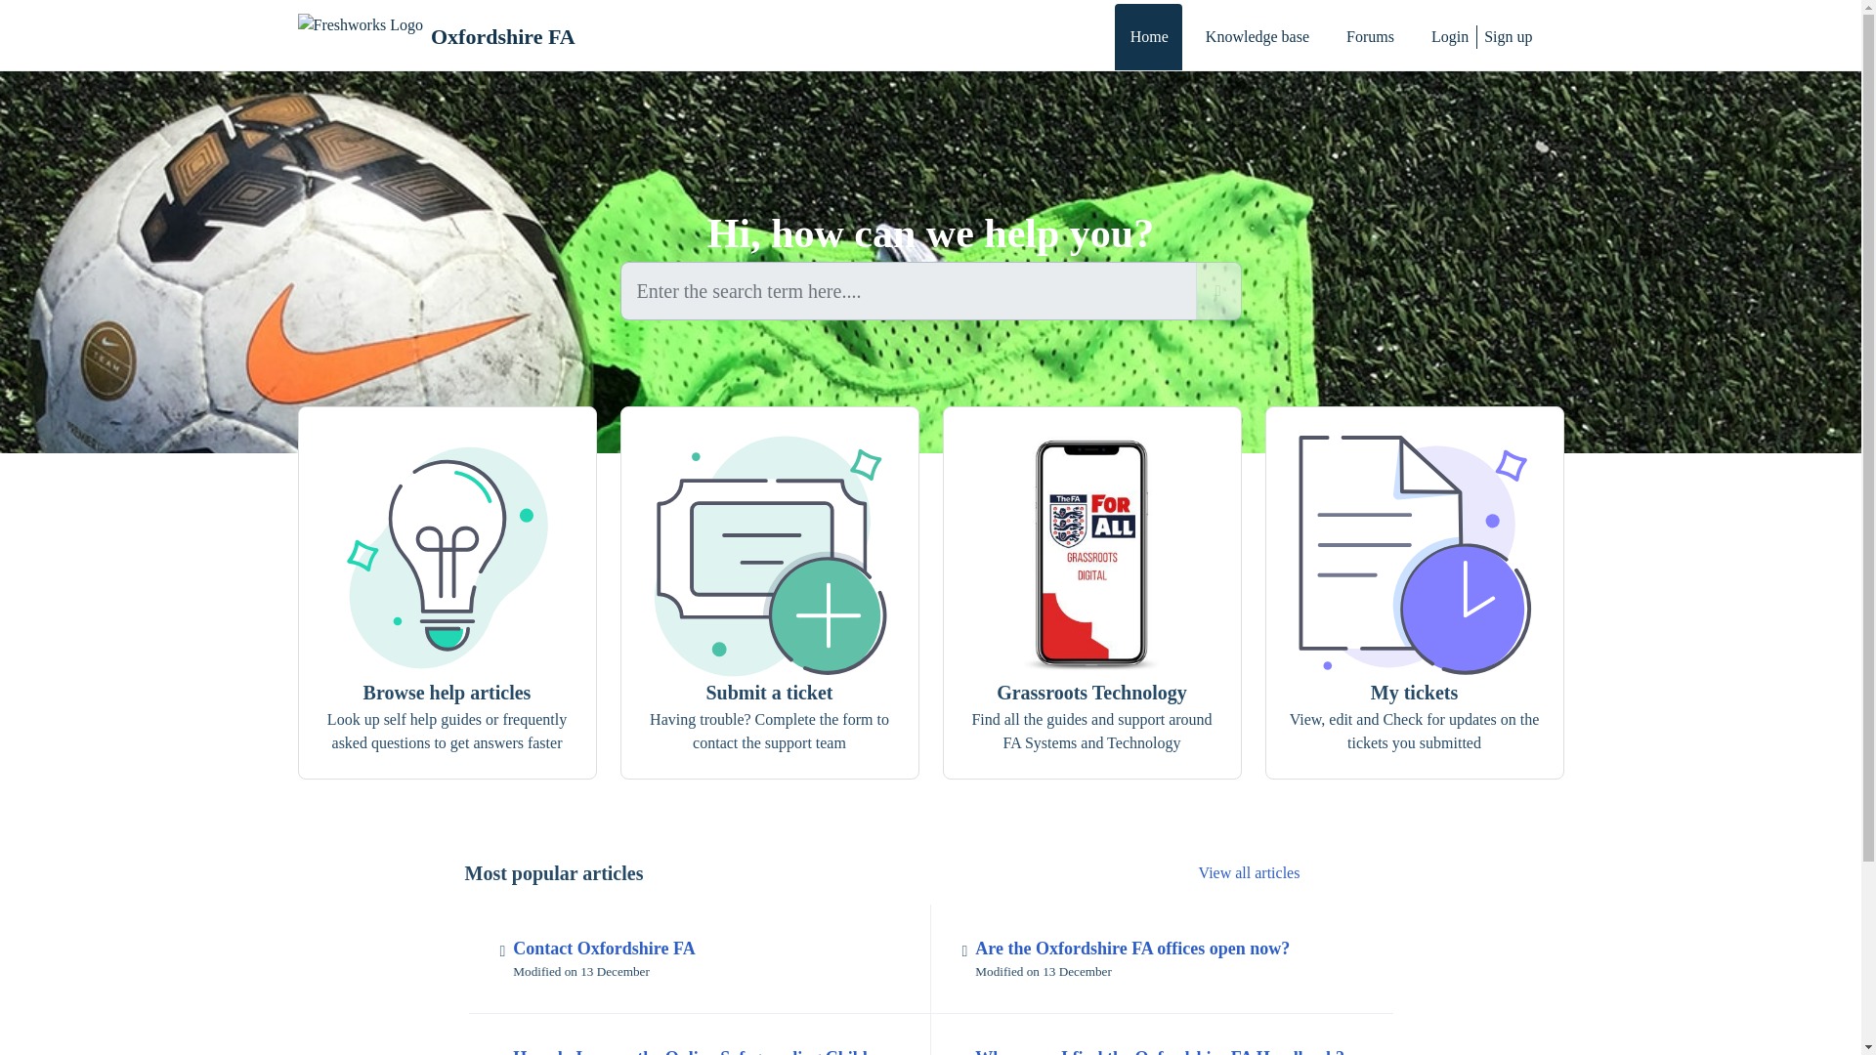  I want to click on View all articles, so click(1249, 871).